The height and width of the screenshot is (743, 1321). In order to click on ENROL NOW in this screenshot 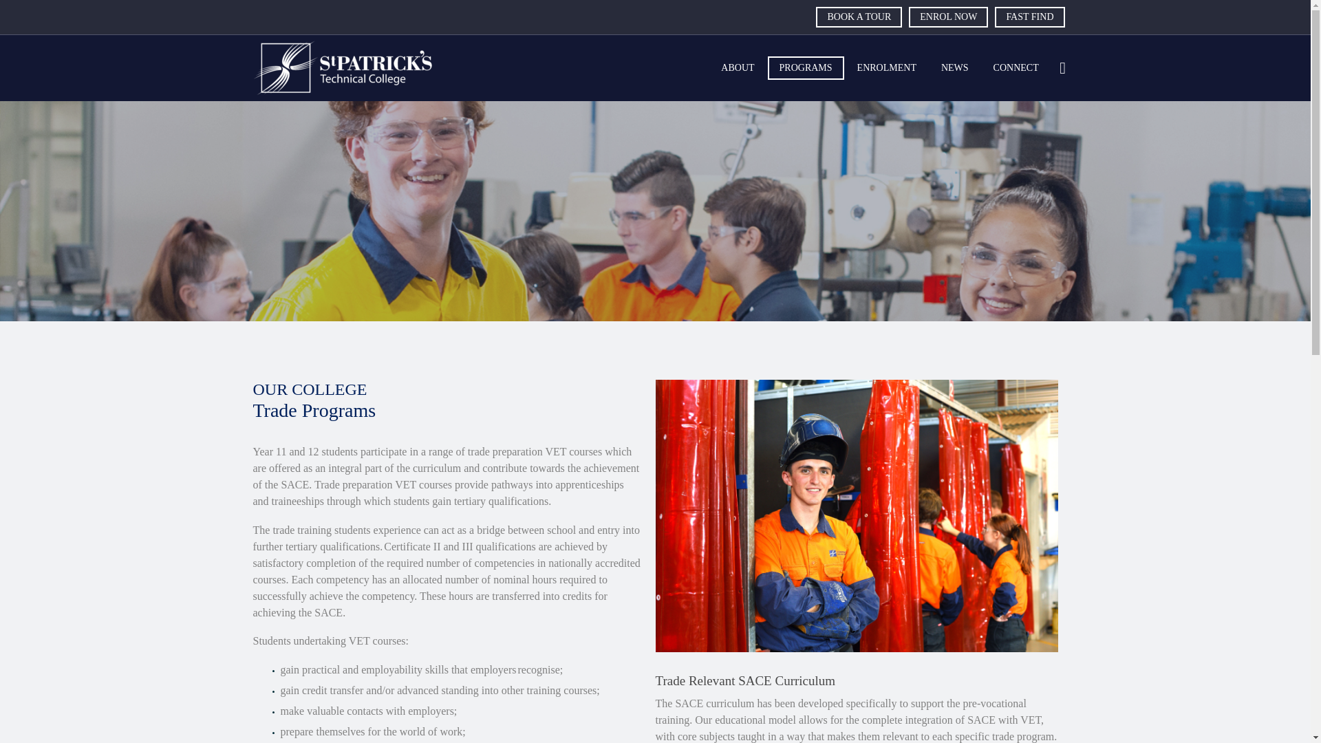, I will do `click(948, 17)`.